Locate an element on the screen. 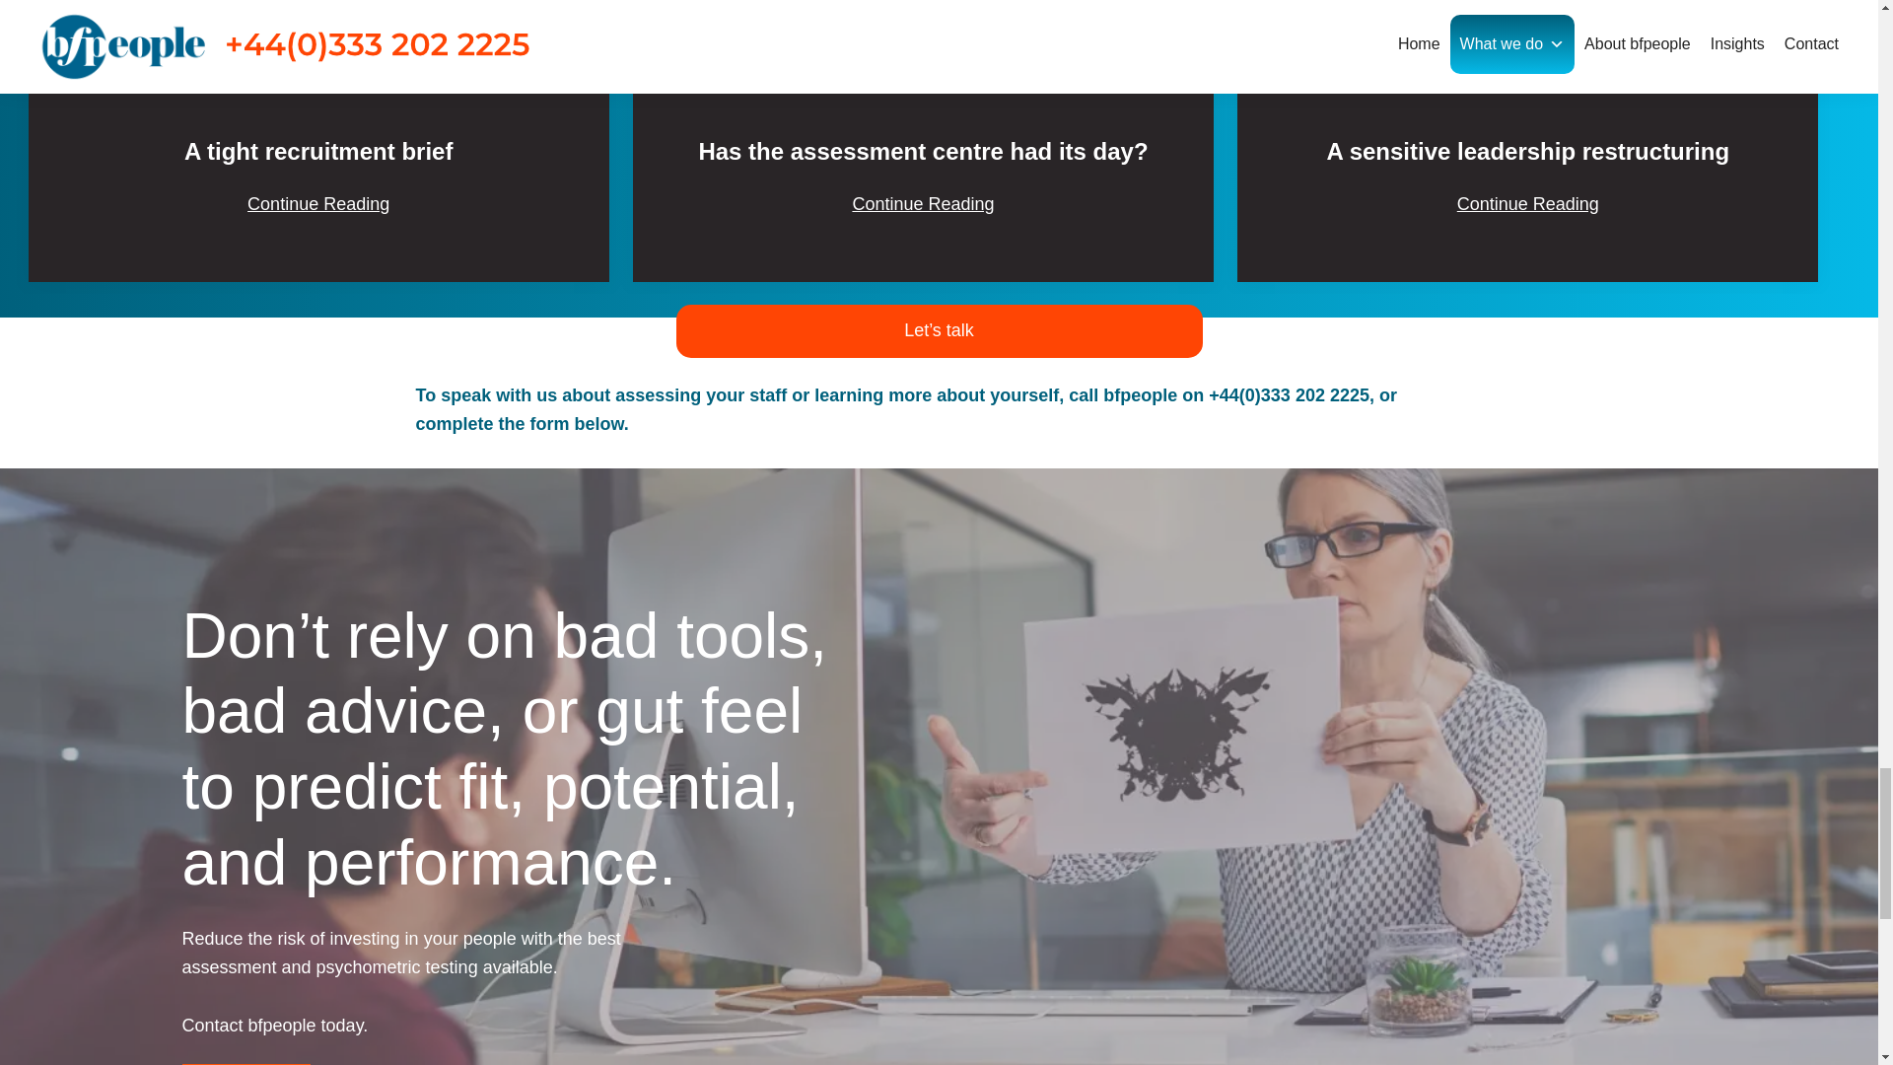 The height and width of the screenshot is (1065, 1893). contact bfpeople is located at coordinates (939, 329).